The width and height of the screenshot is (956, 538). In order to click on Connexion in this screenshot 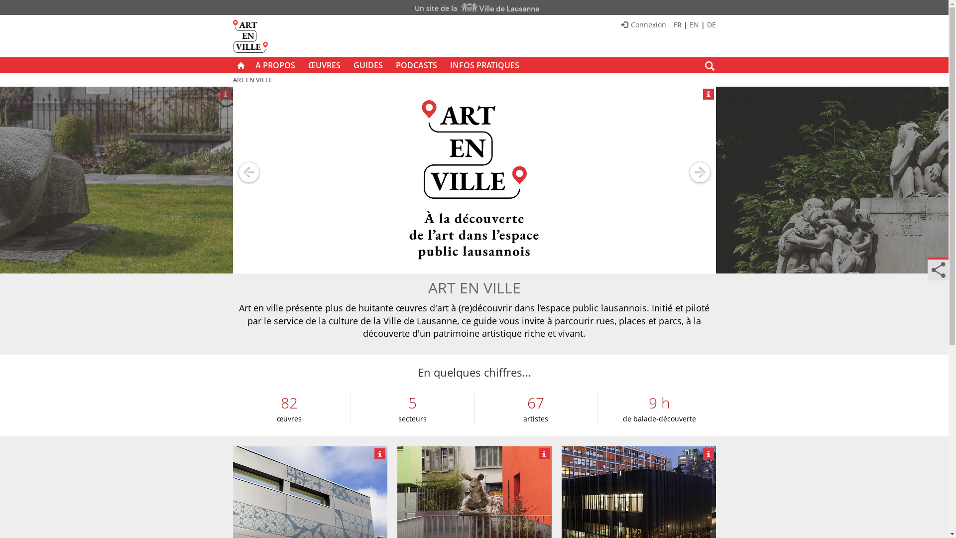, I will do `click(643, 25)`.